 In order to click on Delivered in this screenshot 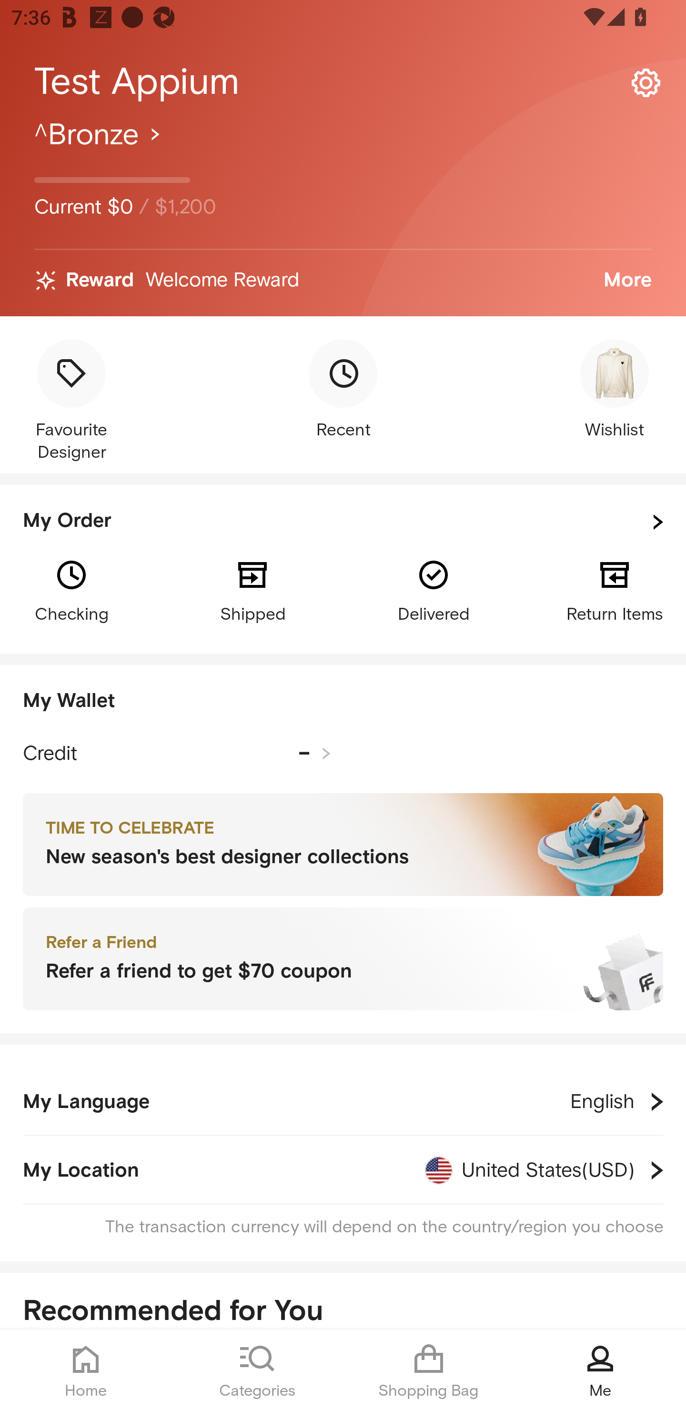, I will do `click(434, 590)`.